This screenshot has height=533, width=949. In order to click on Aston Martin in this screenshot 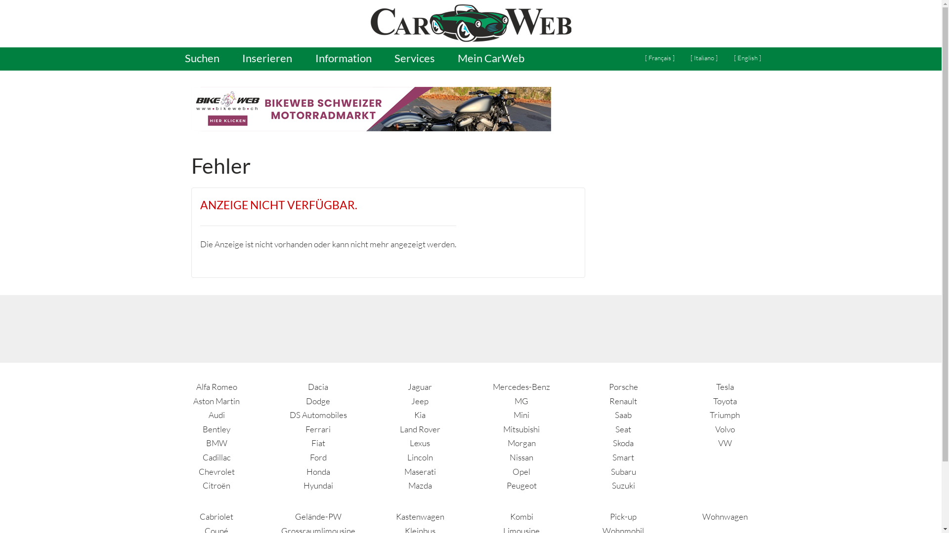, I will do `click(216, 401)`.